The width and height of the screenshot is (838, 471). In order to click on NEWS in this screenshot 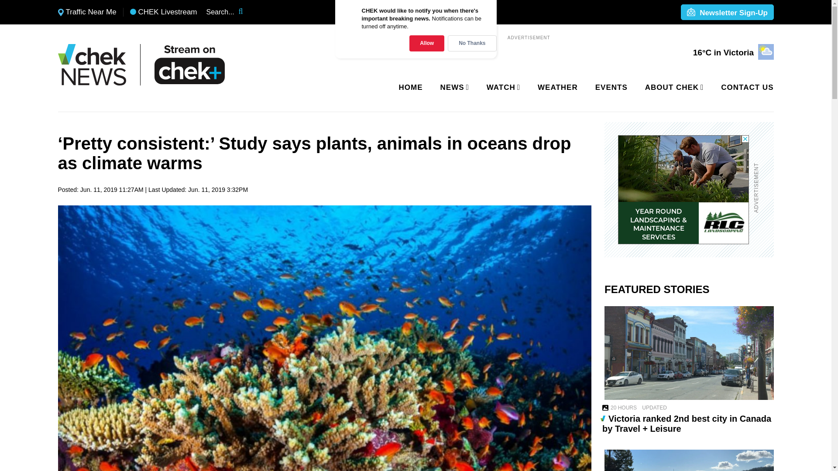, I will do `click(453, 88)`.